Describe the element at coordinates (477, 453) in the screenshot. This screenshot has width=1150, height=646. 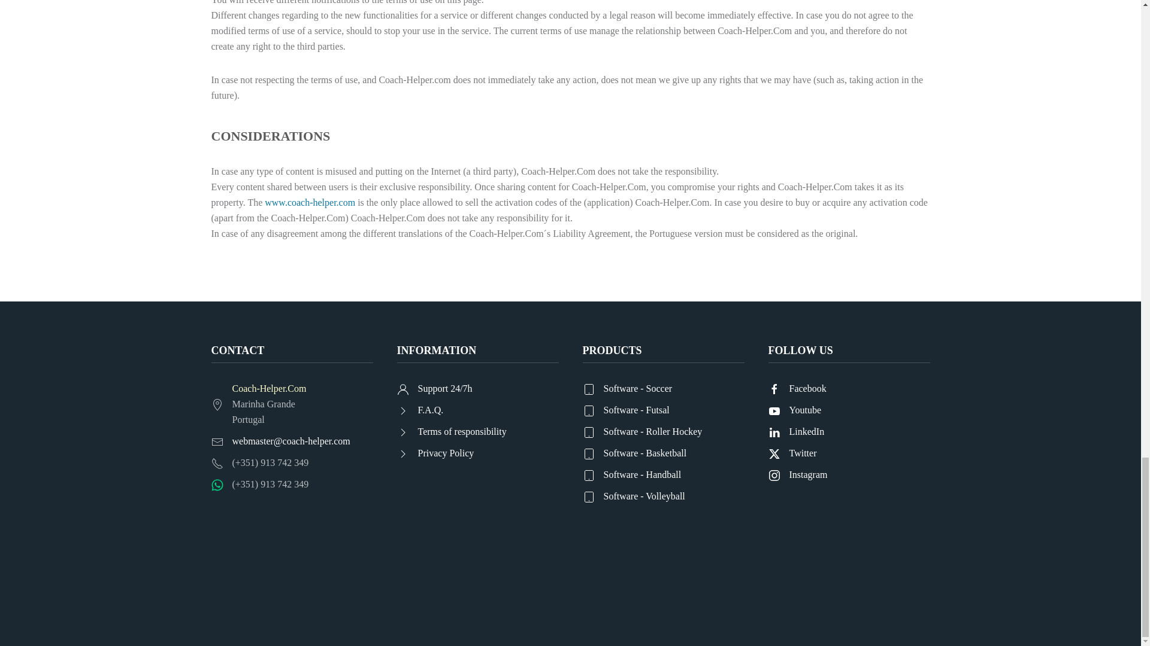
I see `Privacy Policy` at that location.